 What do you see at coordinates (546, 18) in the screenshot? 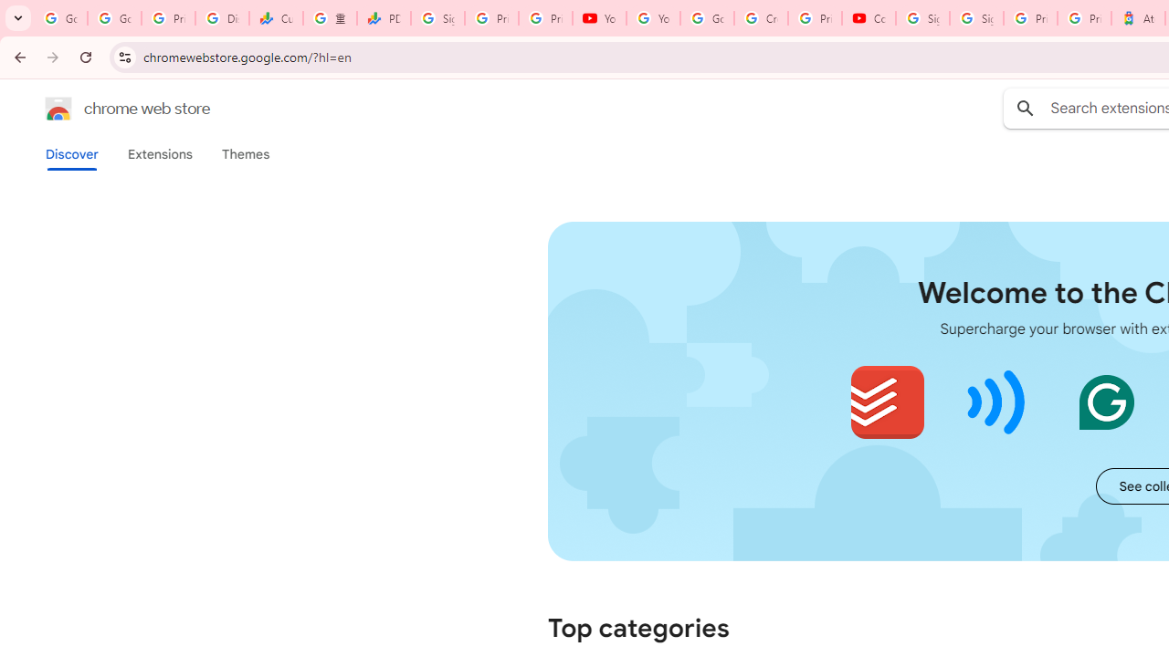
I see `Privacy Checkup` at bounding box center [546, 18].